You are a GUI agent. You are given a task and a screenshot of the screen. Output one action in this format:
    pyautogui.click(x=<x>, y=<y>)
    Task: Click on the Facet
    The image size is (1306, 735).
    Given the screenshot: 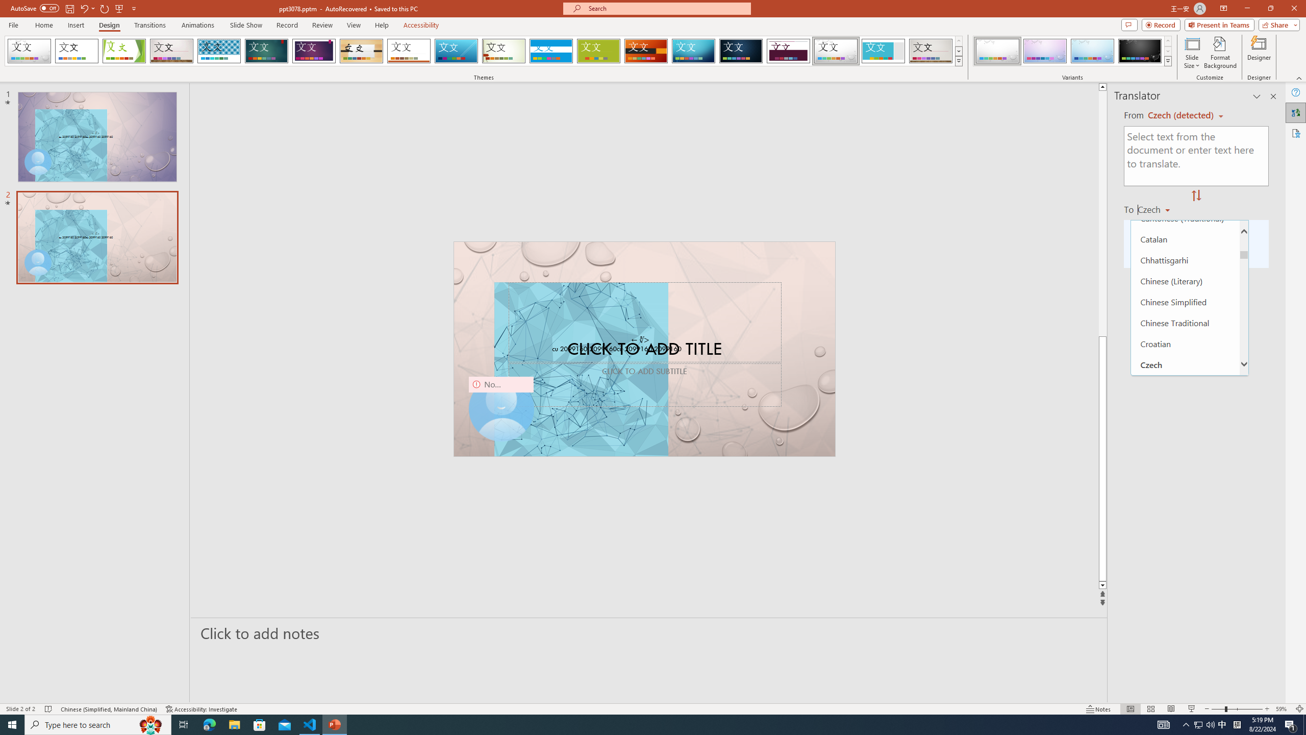 What is the action you would take?
    pyautogui.click(x=124, y=51)
    